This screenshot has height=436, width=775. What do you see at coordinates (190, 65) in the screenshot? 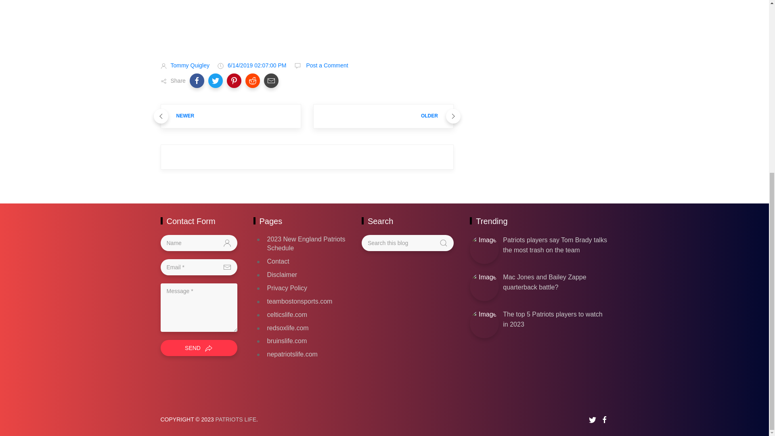
I see `author profile` at bounding box center [190, 65].